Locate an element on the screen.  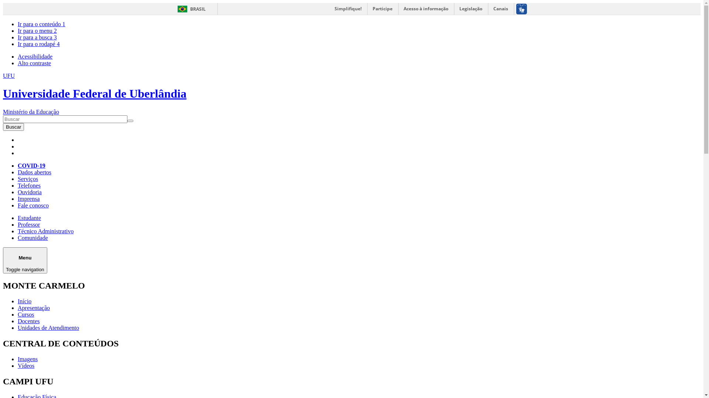
Ir para a busca 3 is located at coordinates (37, 38).